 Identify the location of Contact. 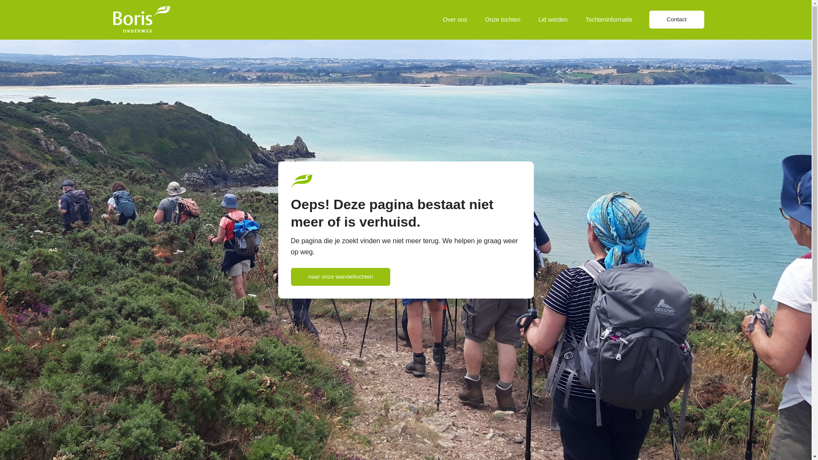
(677, 20).